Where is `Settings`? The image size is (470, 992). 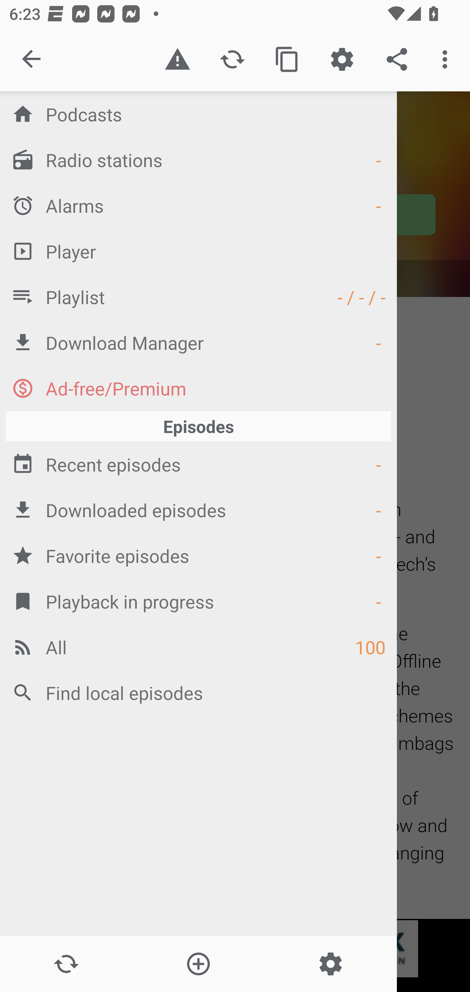
Settings is located at coordinates (330, 964).